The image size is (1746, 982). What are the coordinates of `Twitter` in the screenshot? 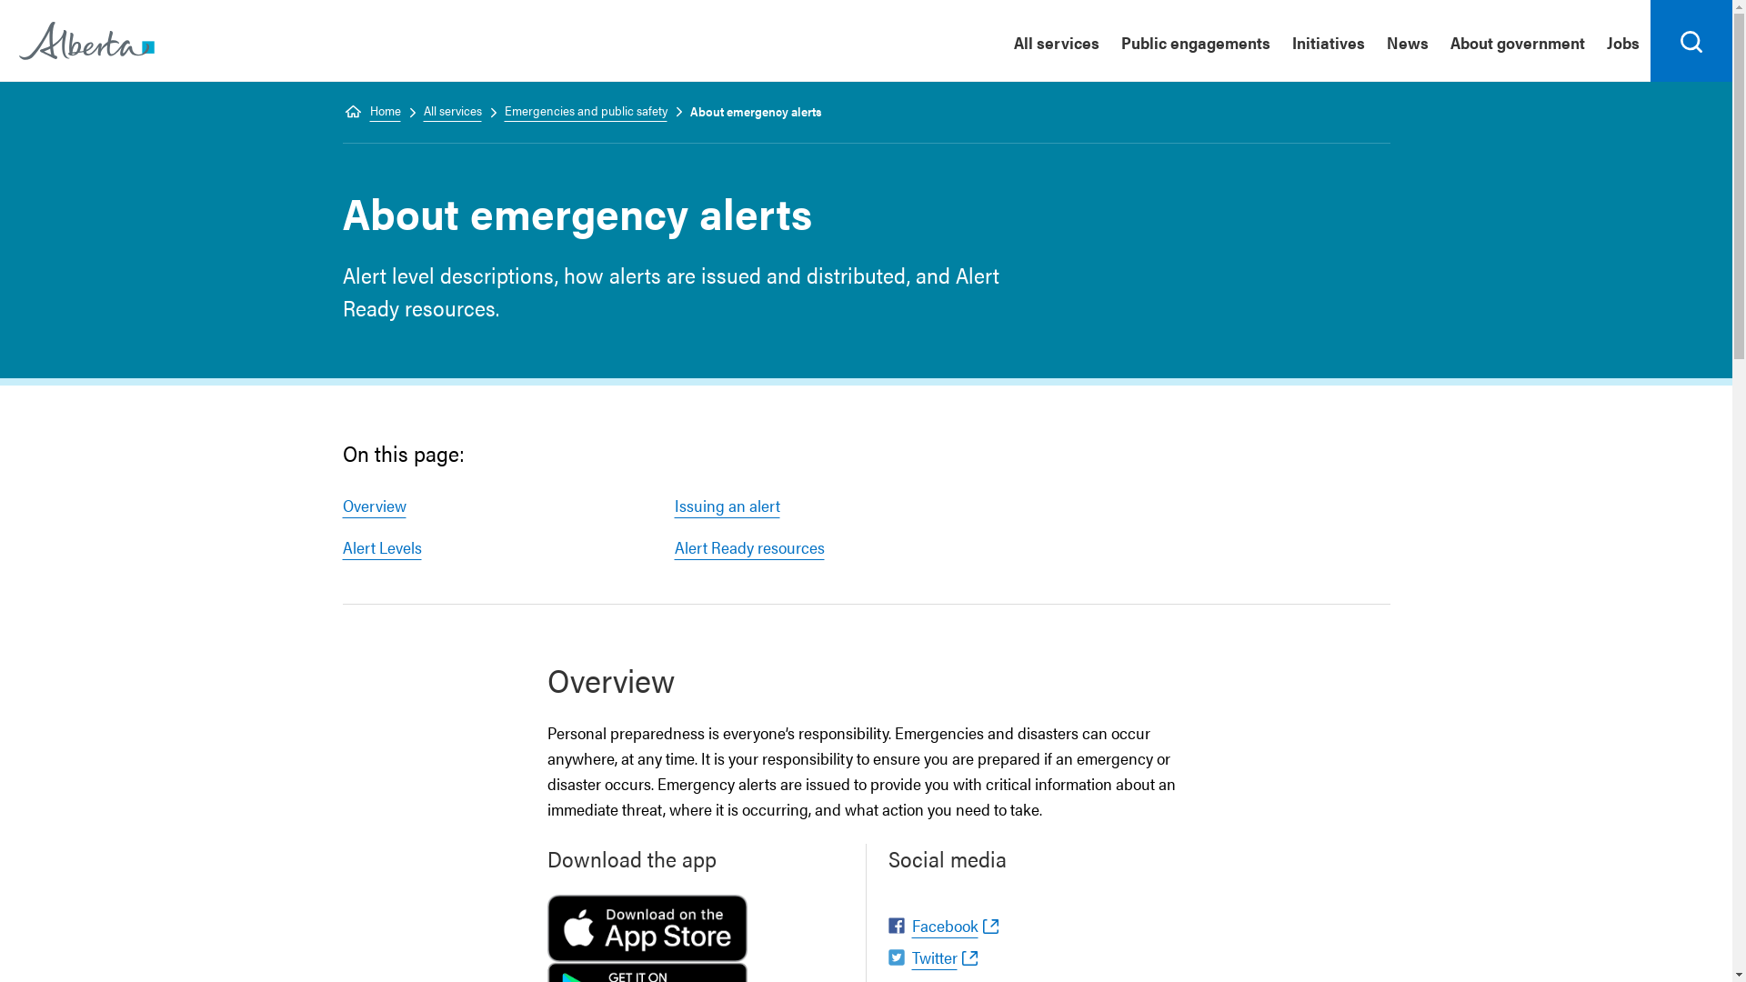 It's located at (932, 957).